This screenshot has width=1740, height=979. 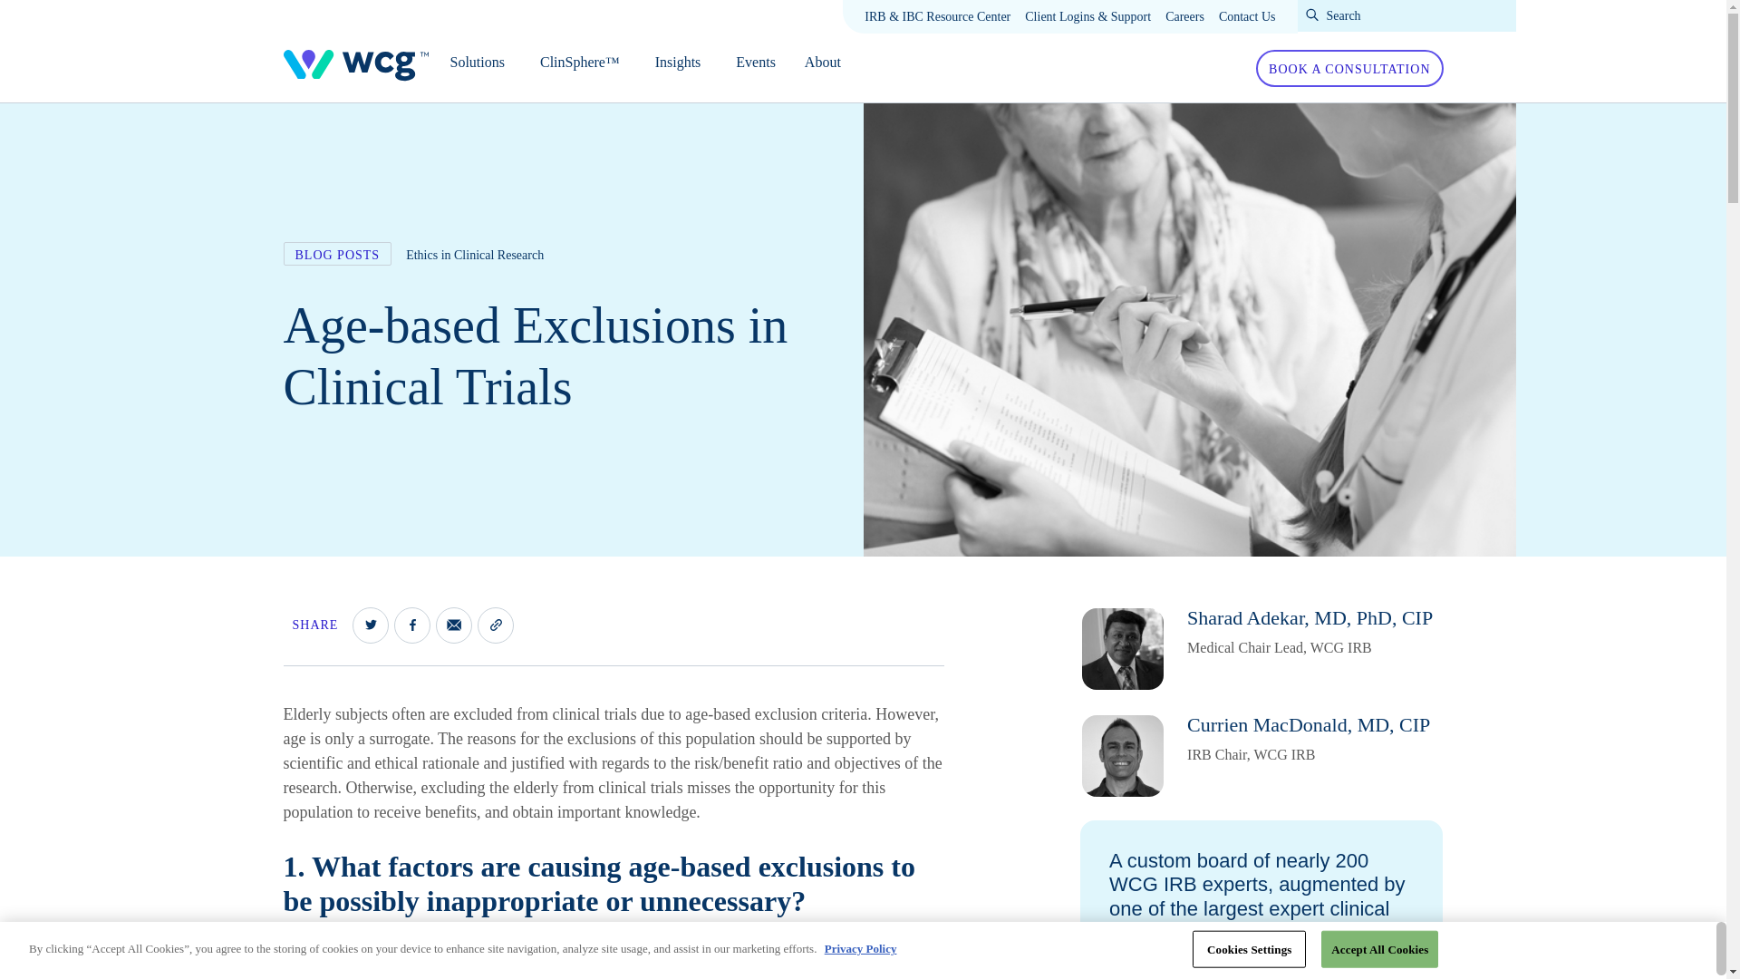 What do you see at coordinates (1184, 16) in the screenshot?
I see `Careers` at bounding box center [1184, 16].